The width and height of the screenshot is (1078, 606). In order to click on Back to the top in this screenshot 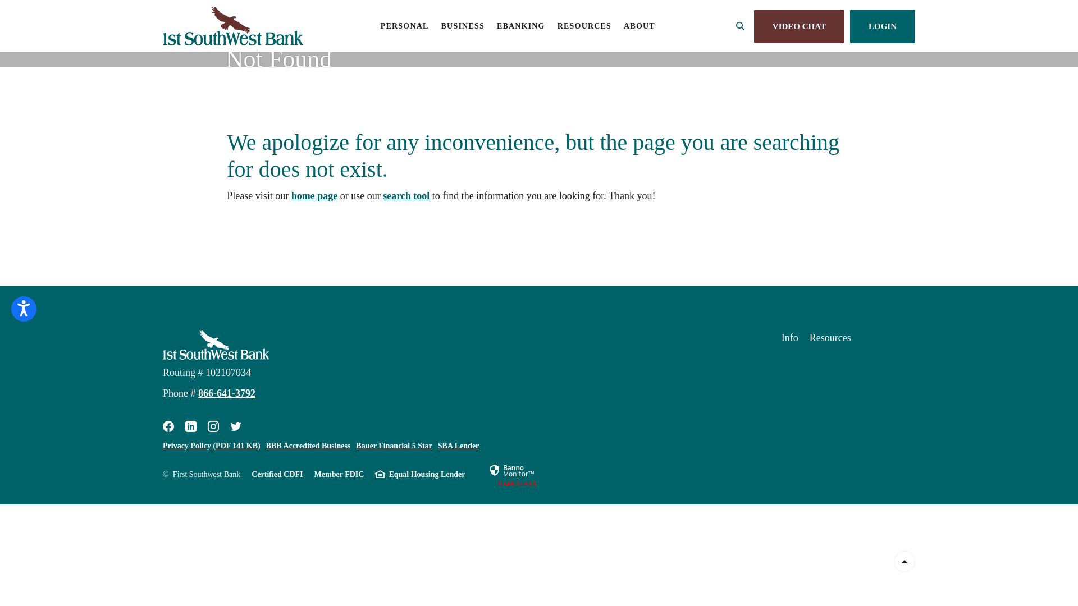, I will do `click(905, 562)`.